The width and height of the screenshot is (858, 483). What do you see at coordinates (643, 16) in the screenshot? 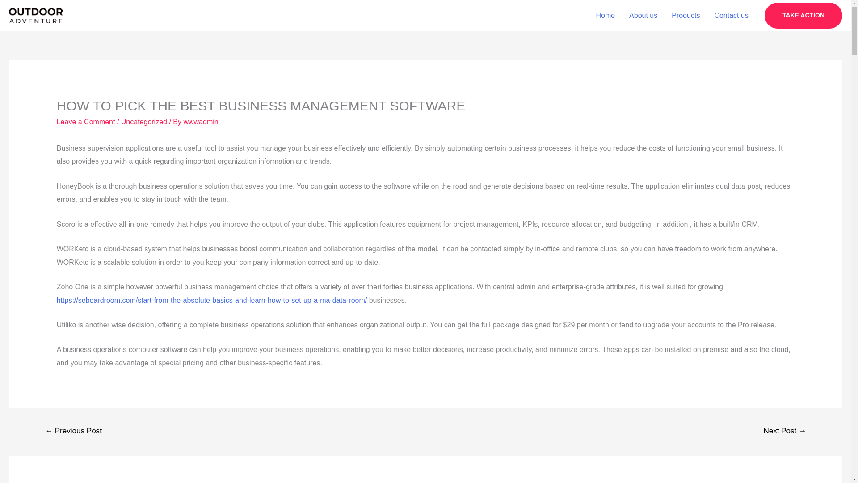
I see `About us` at bounding box center [643, 16].